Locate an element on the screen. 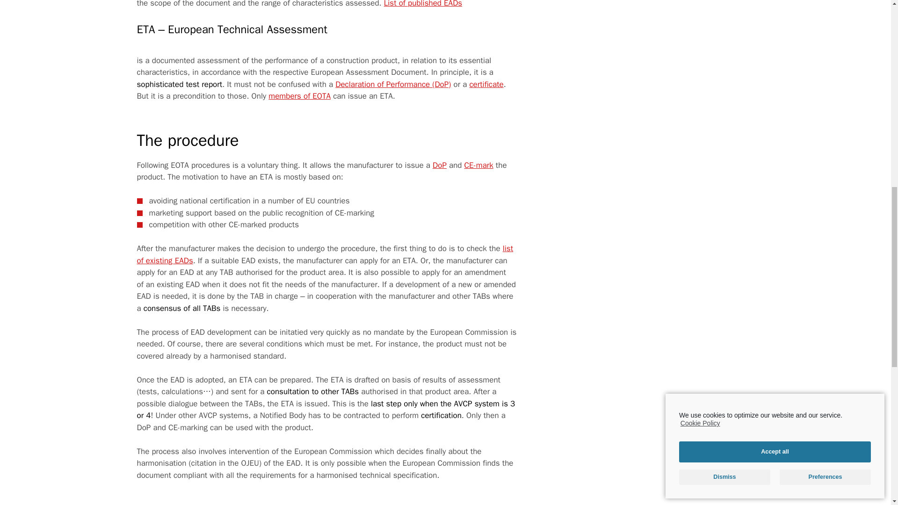 This screenshot has height=505, width=898. CE-mark is located at coordinates (478, 165).